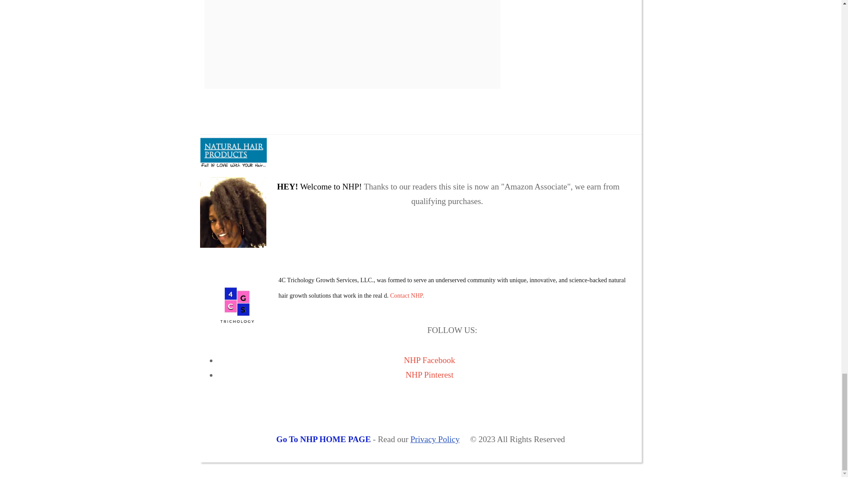 The width and height of the screenshot is (848, 477). What do you see at coordinates (435, 439) in the screenshot?
I see `Privacy Policy` at bounding box center [435, 439].